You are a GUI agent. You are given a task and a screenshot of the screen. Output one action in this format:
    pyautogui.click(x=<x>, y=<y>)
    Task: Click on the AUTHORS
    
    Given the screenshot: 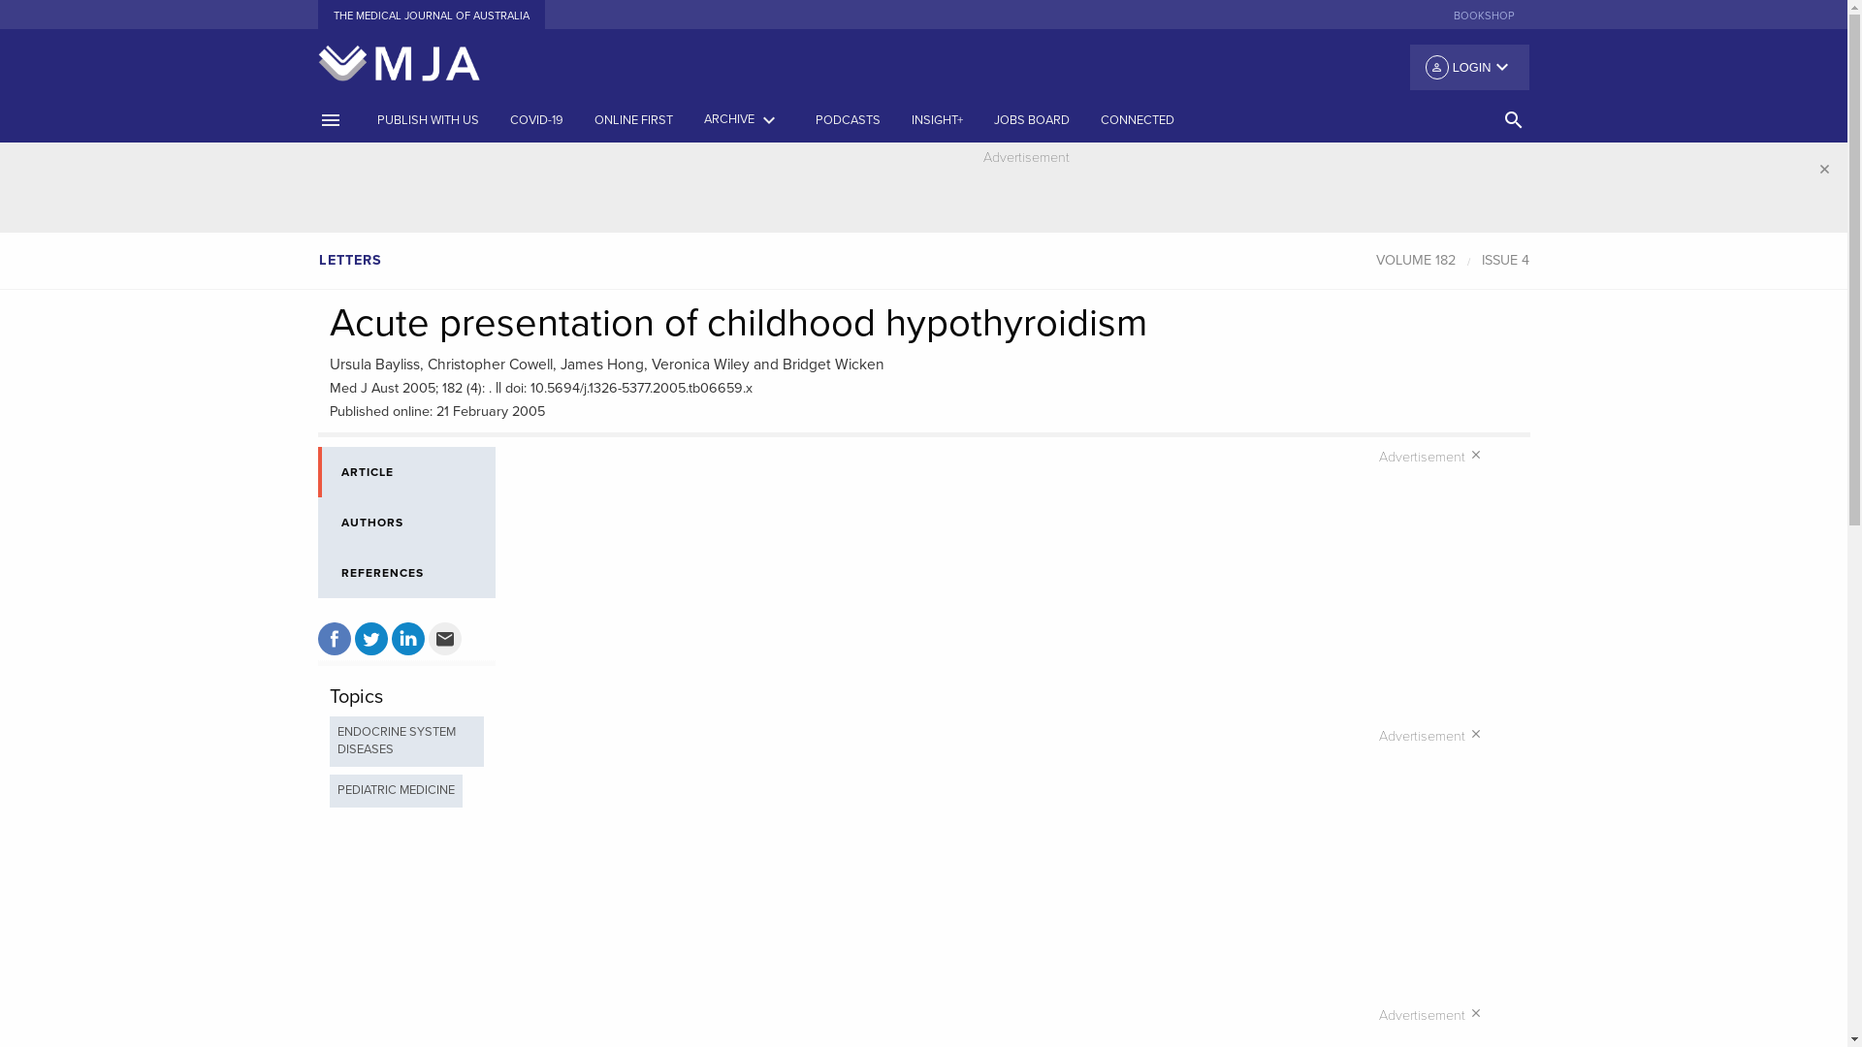 What is the action you would take?
    pyautogui.click(x=407, y=523)
    